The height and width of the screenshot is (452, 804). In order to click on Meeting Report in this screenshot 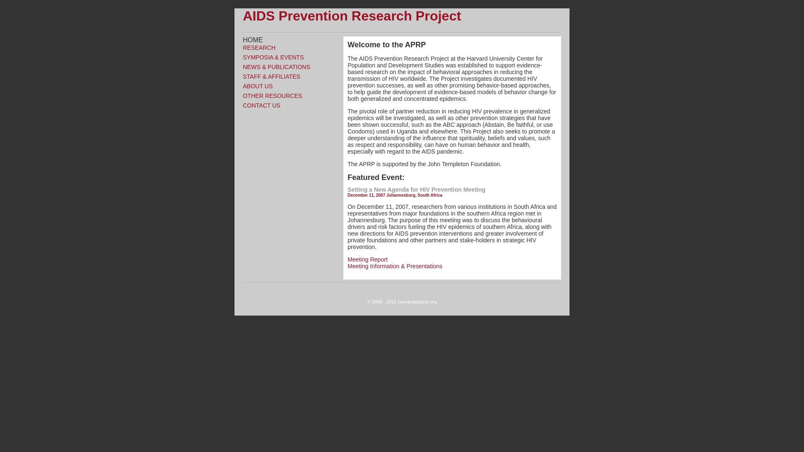, I will do `click(367, 259)`.